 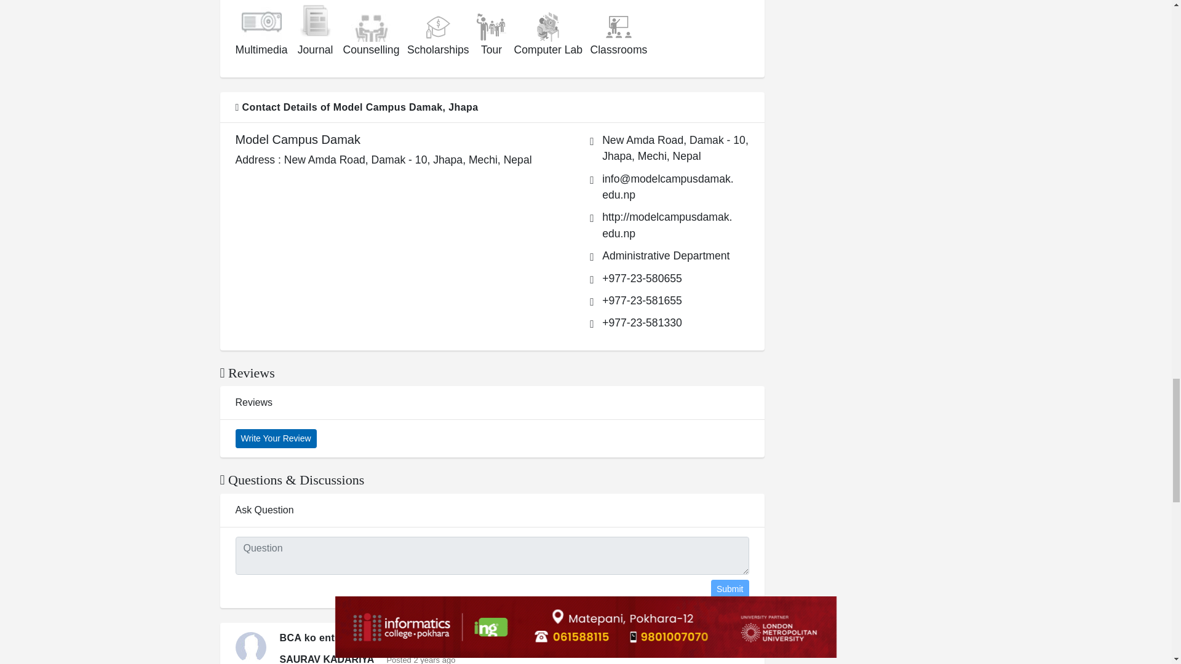 What do you see at coordinates (491, 27) in the screenshot?
I see `Tour` at bounding box center [491, 27].